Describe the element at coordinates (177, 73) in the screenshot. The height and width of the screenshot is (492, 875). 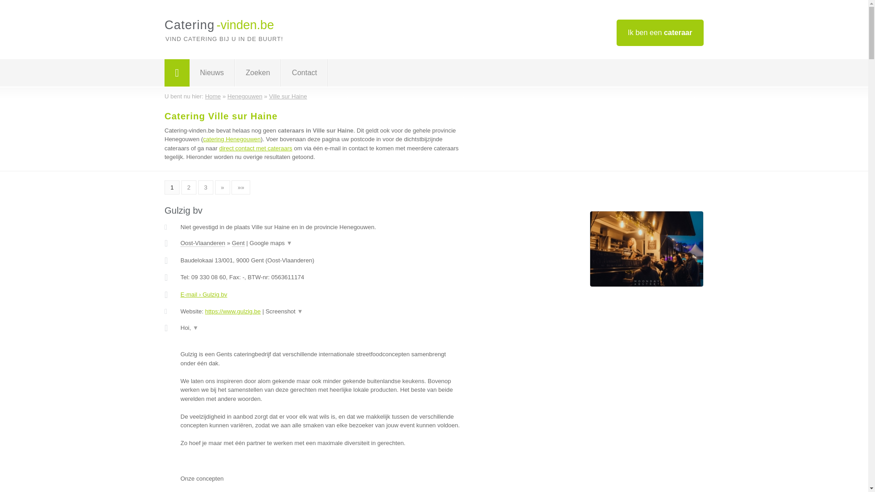
I see `Catering` at that location.